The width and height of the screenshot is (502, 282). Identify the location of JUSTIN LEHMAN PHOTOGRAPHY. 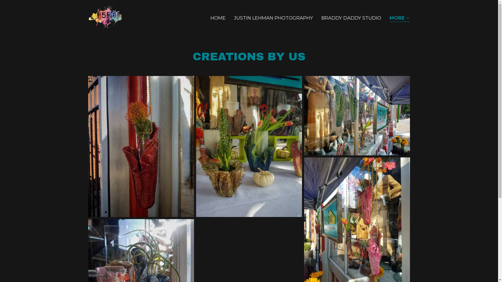
(273, 18).